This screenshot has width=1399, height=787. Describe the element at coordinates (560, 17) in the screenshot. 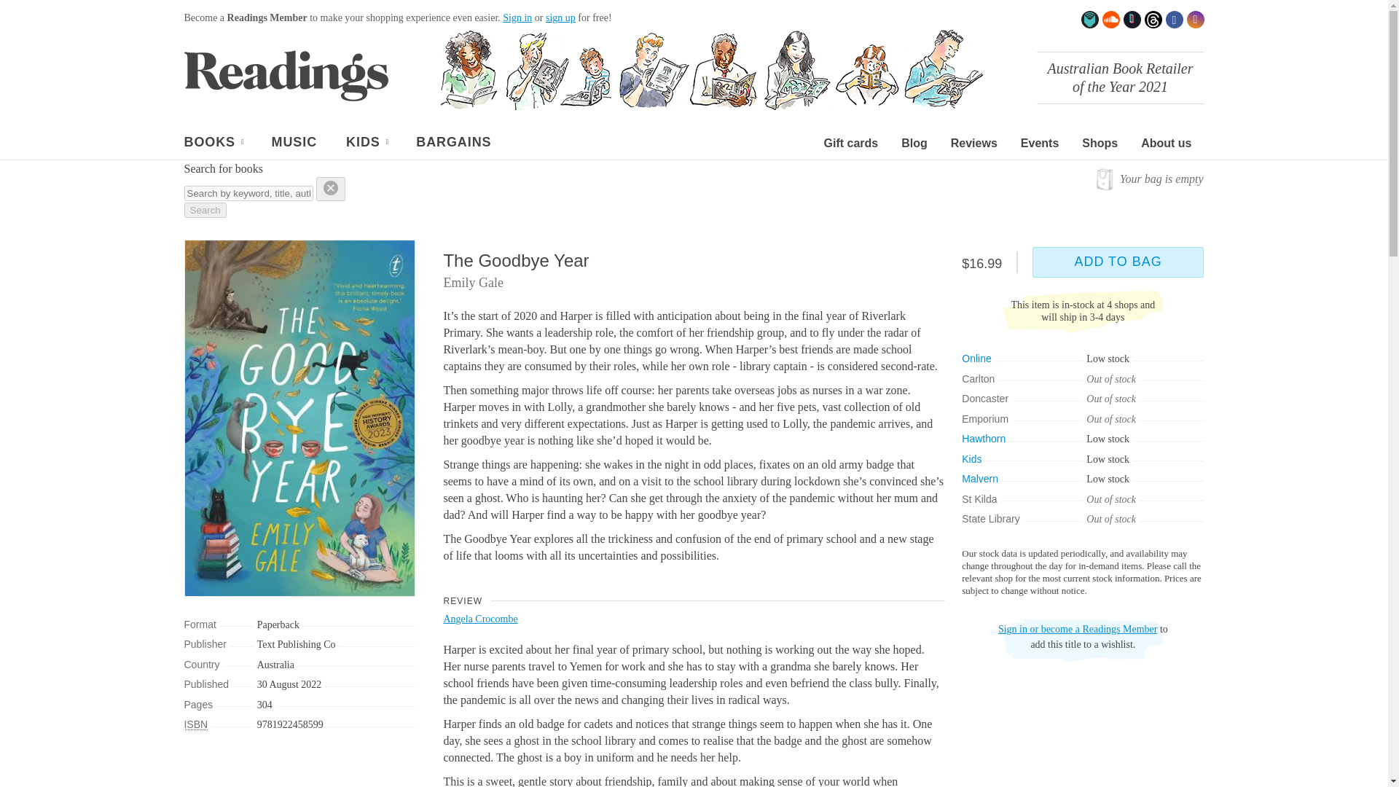

I see `sign up` at that location.